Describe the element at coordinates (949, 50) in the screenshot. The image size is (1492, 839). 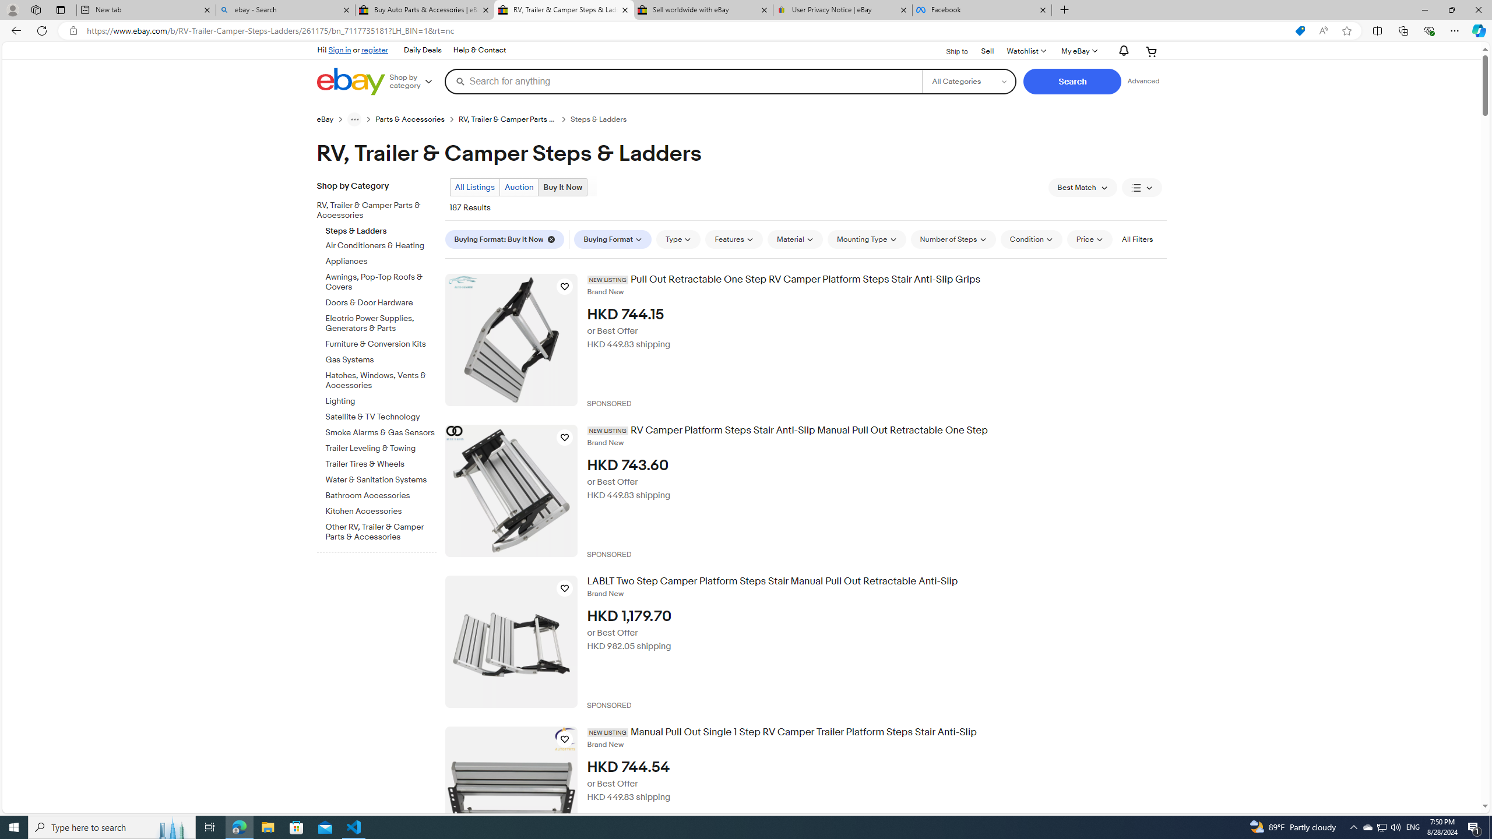
I see `Ship to` at that location.